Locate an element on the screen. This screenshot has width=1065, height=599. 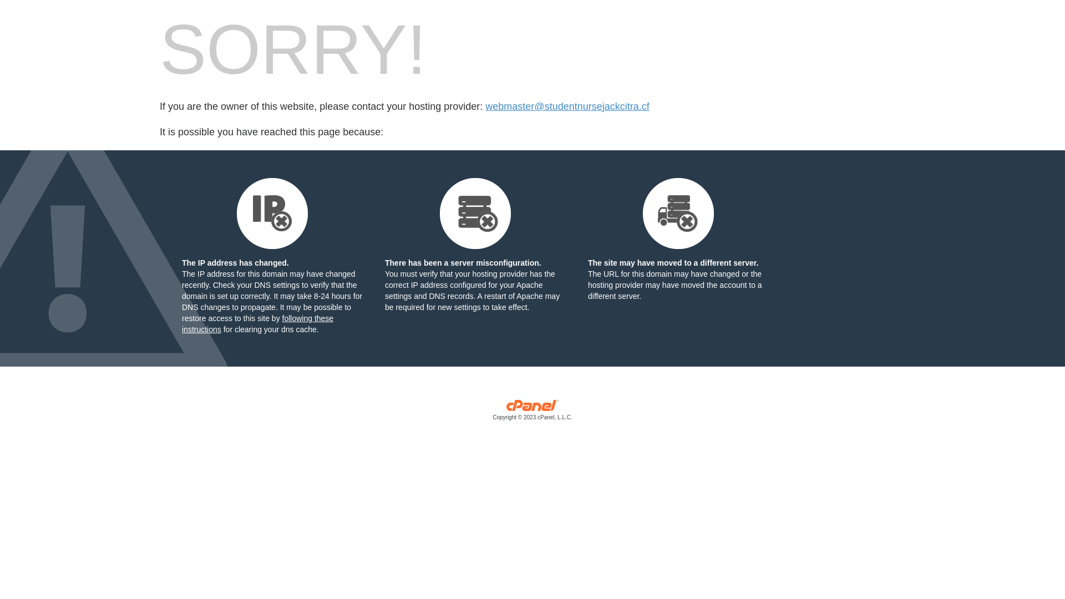
webmaster@studentnursejackcitra.cf is located at coordinates (567, 106).